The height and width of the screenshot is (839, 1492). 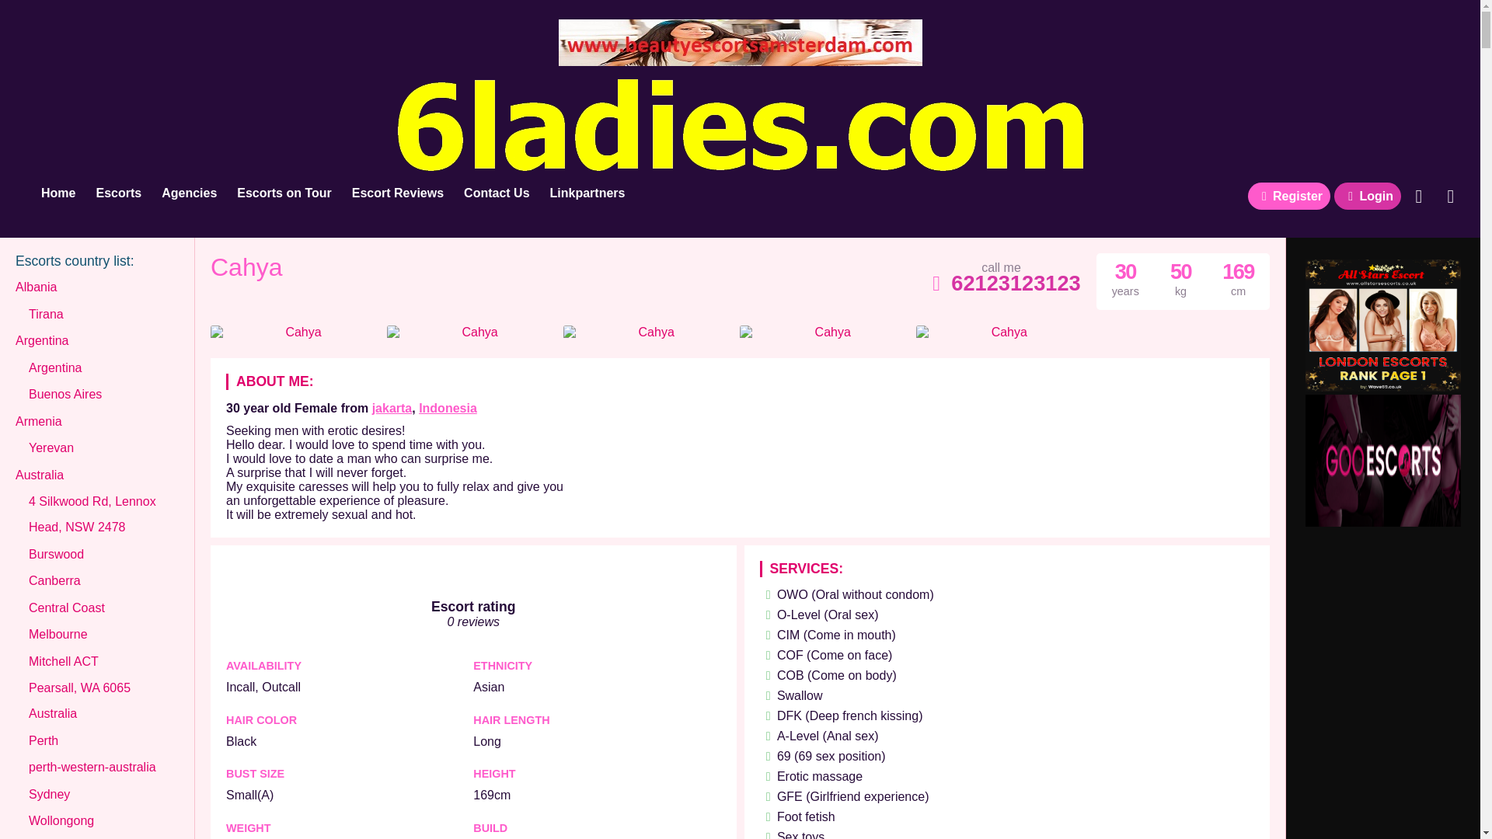 What do you see at coordinates (39, 421) in the screenshot?
I see `Armenia` at bounding box center [39, 421].